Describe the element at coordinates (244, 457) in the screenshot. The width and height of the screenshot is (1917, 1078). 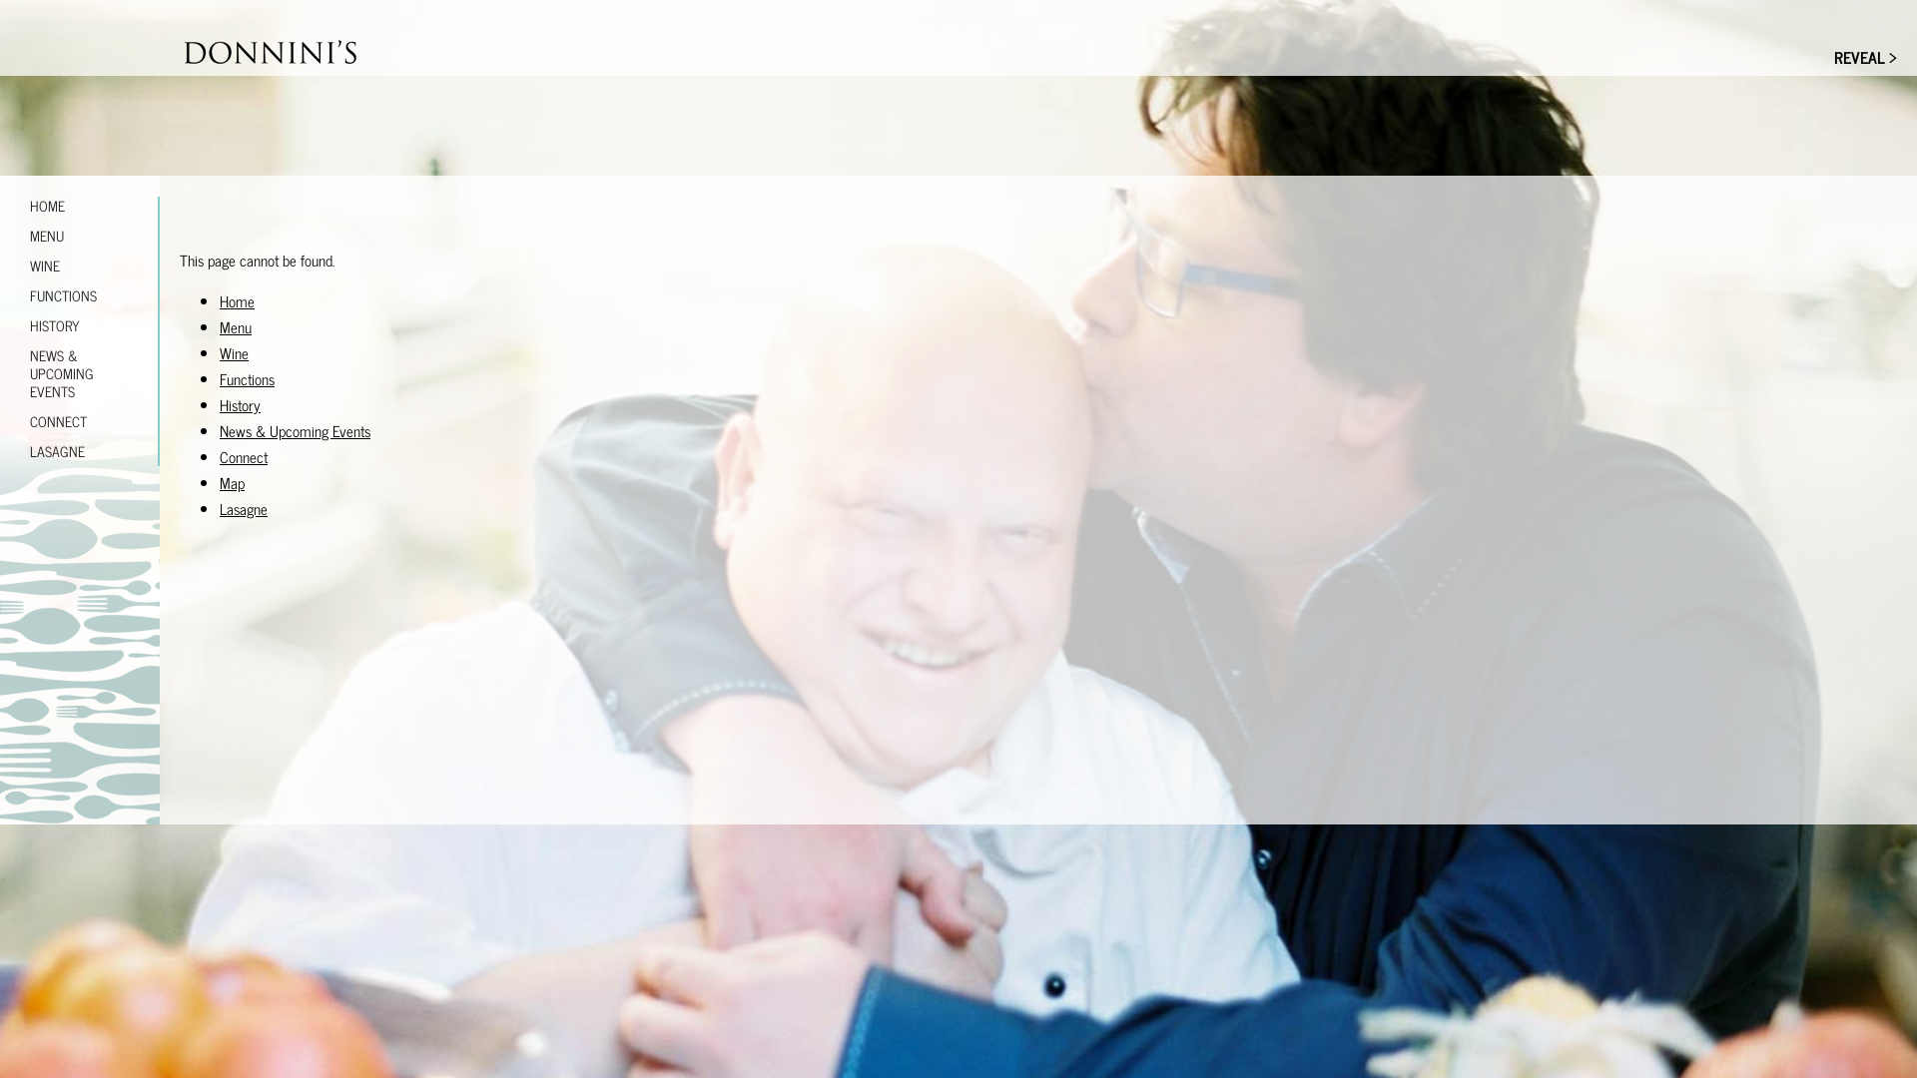
I see `Connect` at that location.